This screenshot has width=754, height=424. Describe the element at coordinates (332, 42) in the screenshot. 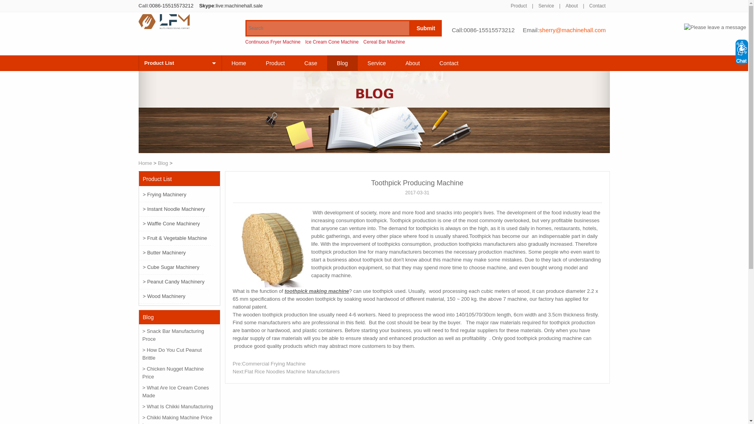

I see `Ice Cream Cone Machine` at that location.